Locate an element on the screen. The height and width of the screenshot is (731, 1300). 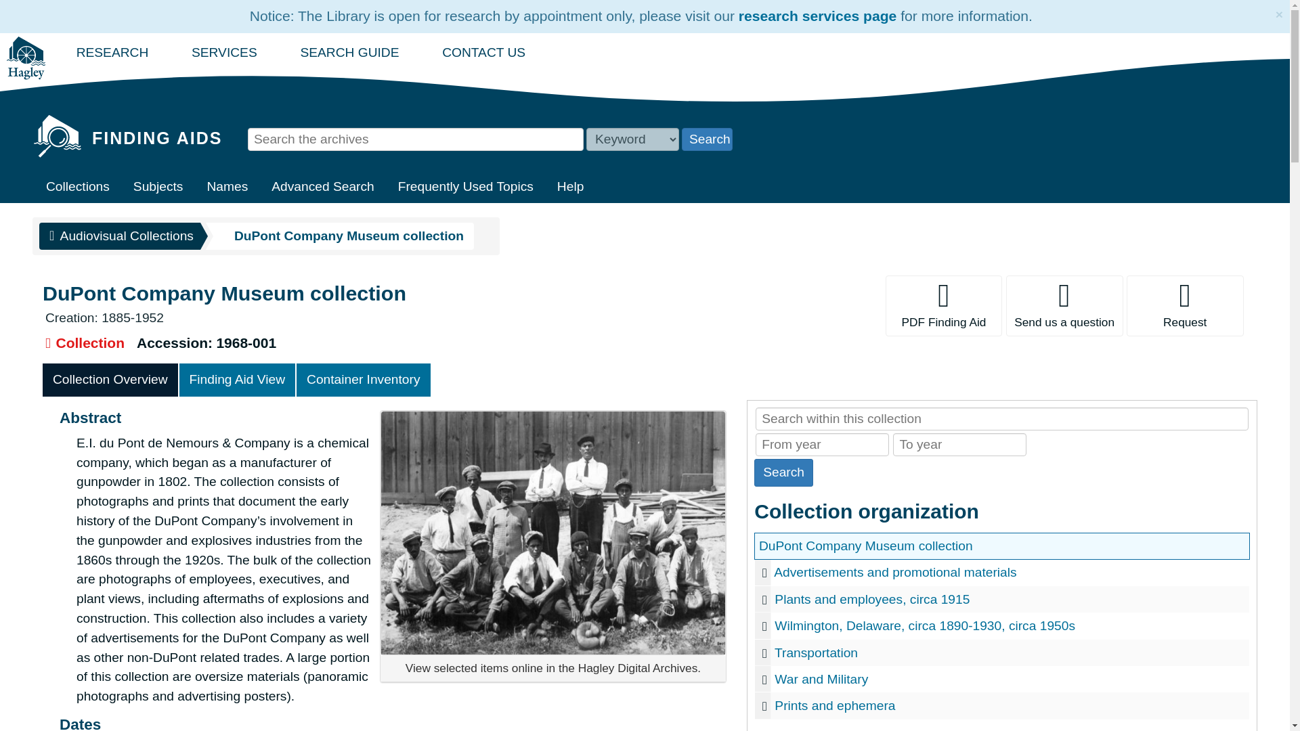
Send us a question is located at coordinates (1064, 306).